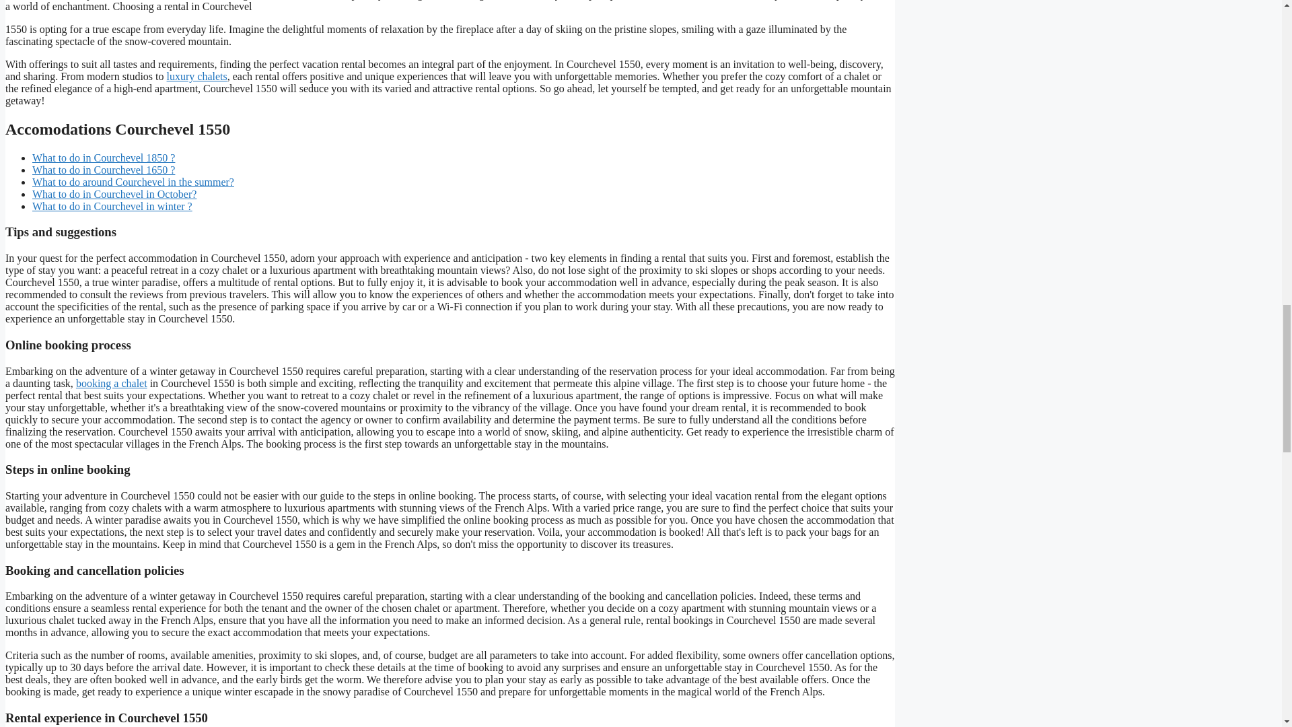 The image size is (1292, 727). I want to click on What to do in Courchevel 1650 ?, so click(104, 170).